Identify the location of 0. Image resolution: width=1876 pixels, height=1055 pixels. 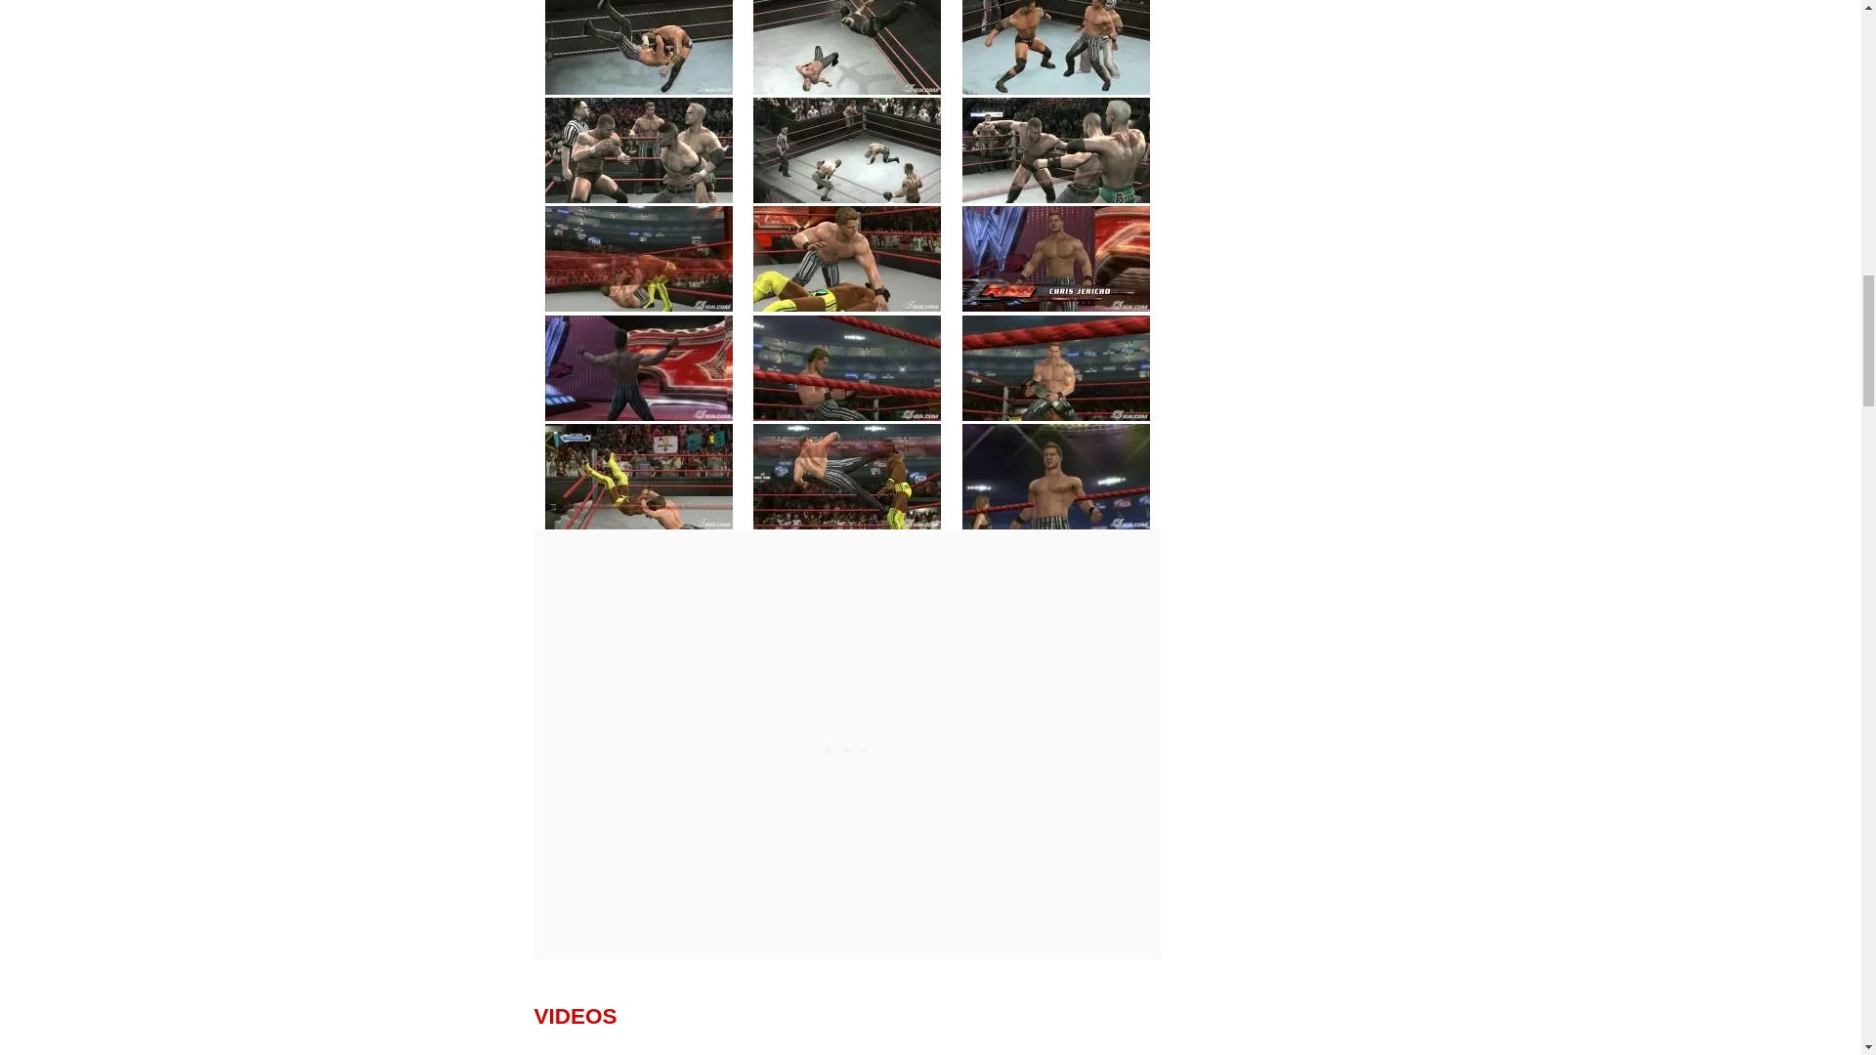
(639, 258).